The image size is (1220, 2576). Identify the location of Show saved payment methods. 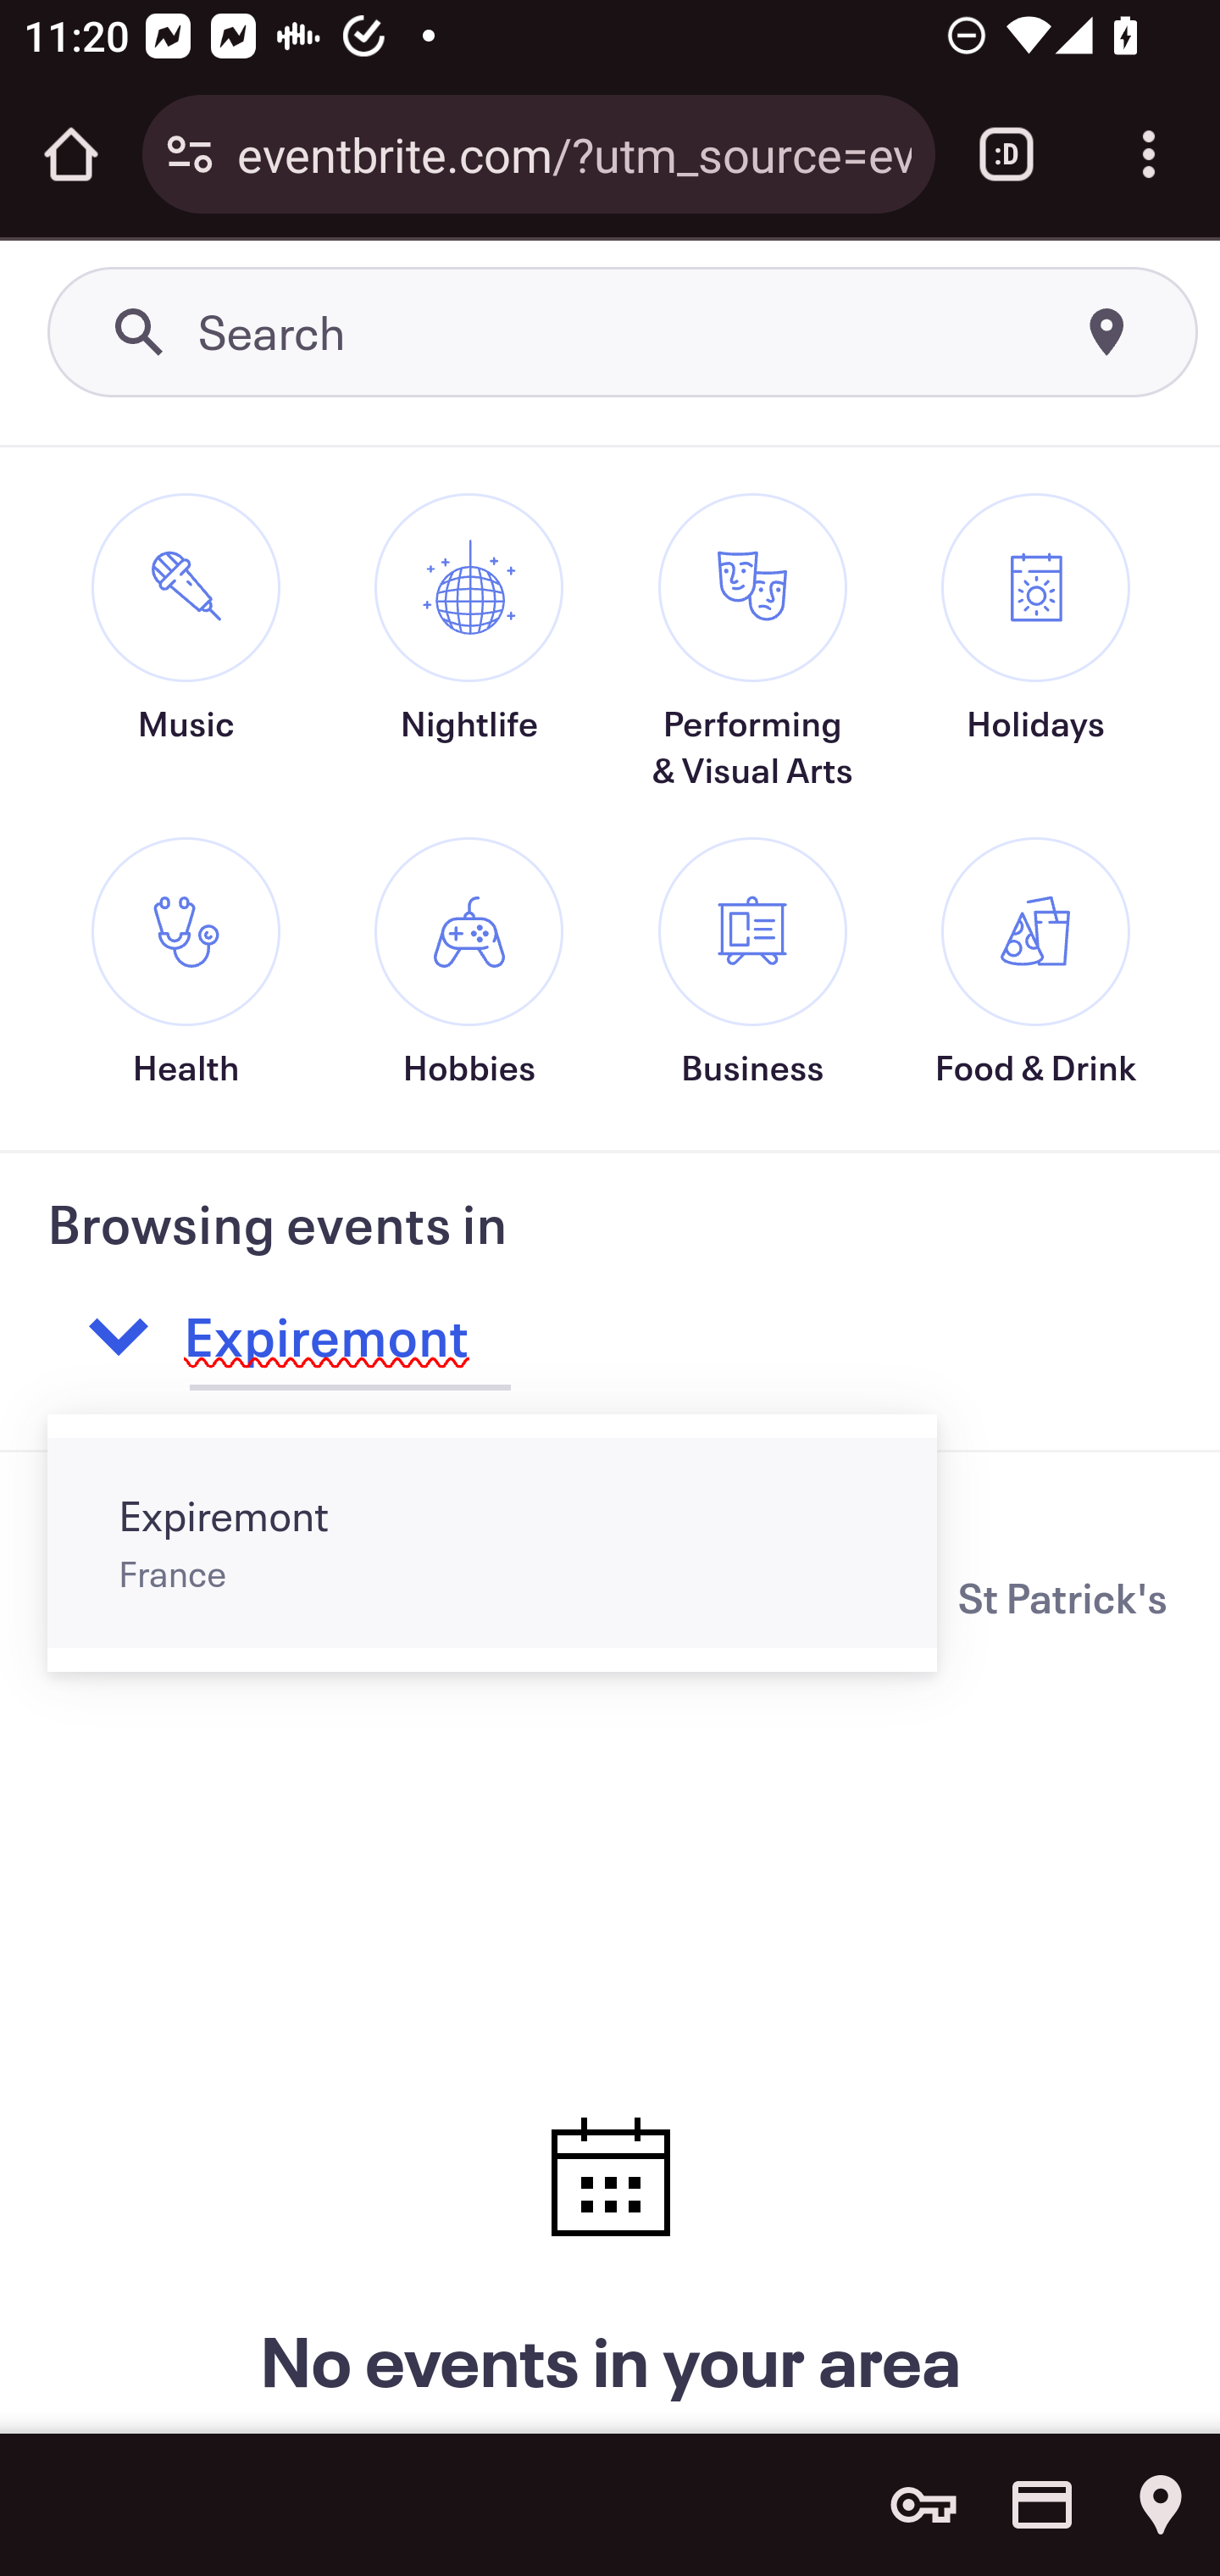
(1042, 2505).